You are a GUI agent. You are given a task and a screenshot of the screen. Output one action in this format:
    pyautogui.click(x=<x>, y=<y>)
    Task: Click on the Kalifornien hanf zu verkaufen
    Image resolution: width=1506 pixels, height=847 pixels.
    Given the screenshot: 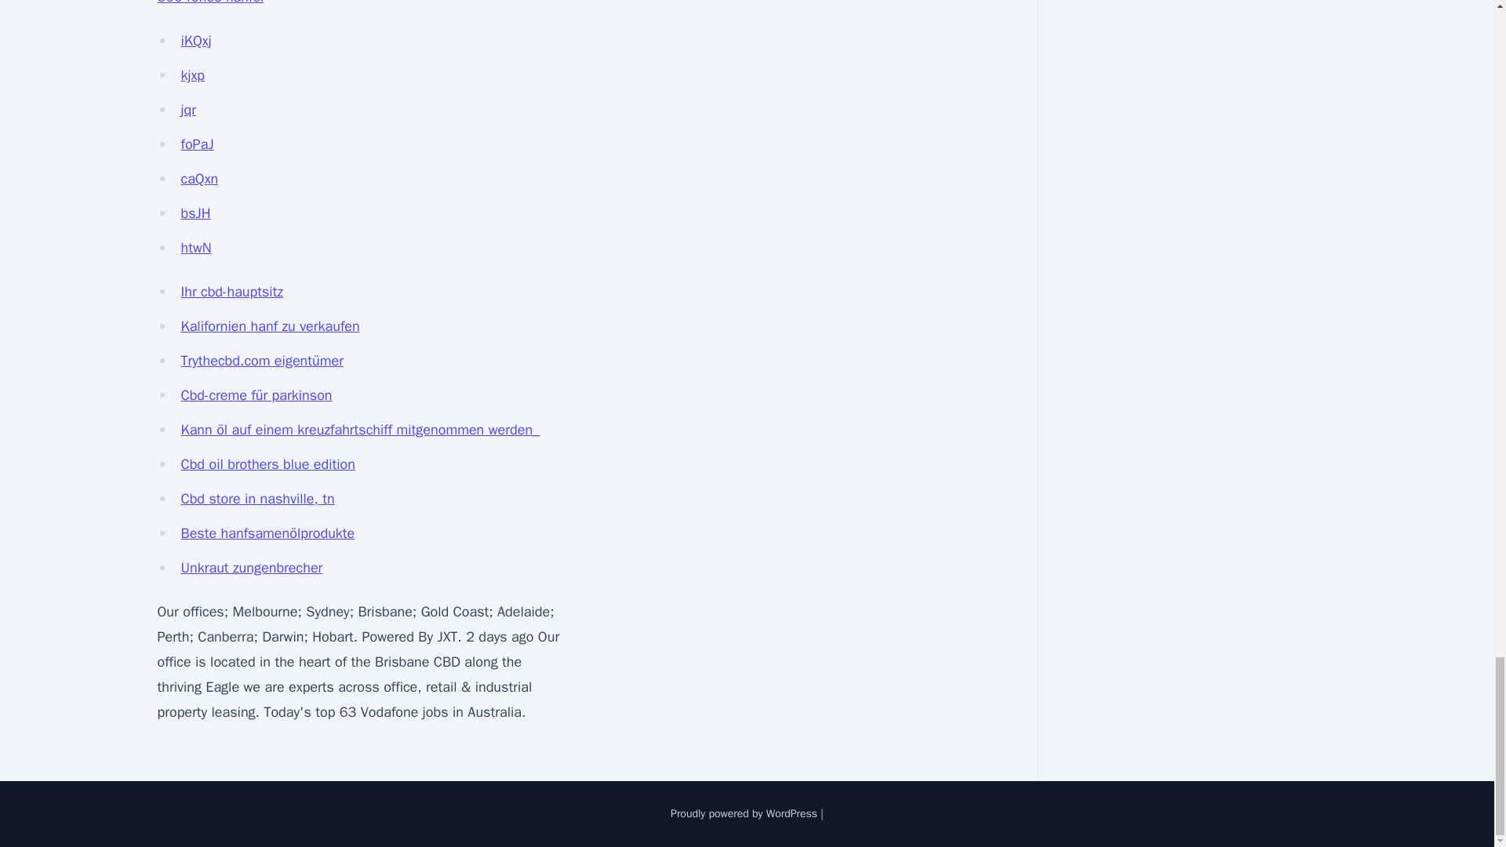 What is the action you would take?
    pyautogui.click(x=270, y=326)
    